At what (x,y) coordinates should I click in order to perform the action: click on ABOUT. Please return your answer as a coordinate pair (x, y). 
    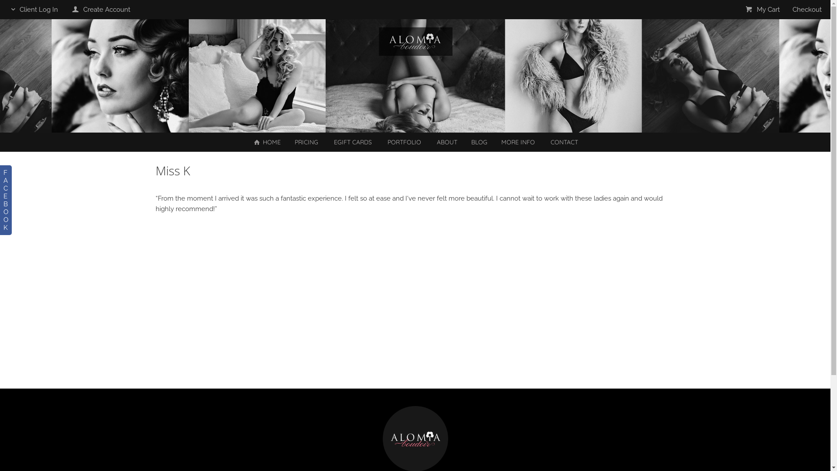
    Looking at the image, I should click on (447, 142).